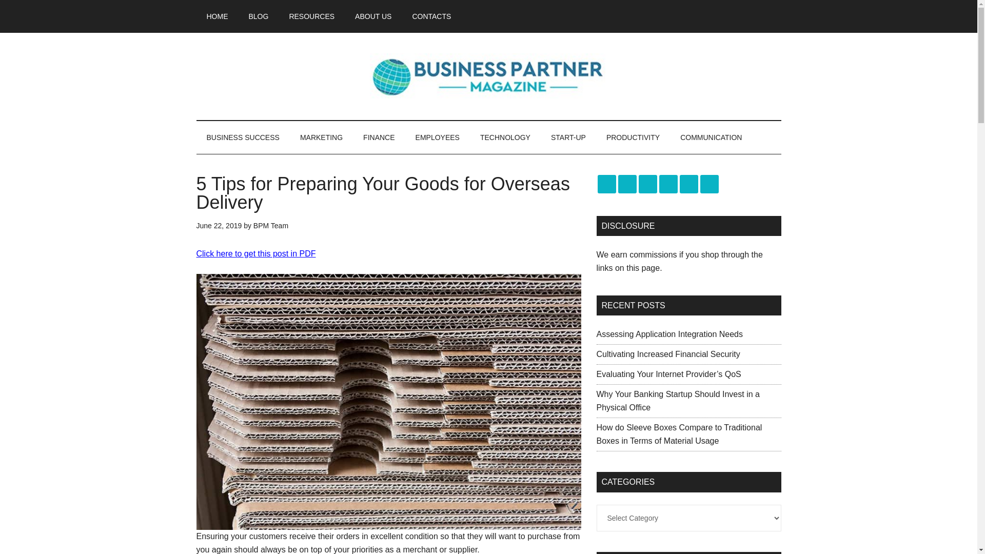 The height and width of the screenshot is (554, 985). I want to click on RESOURCES, so click(312, 16).